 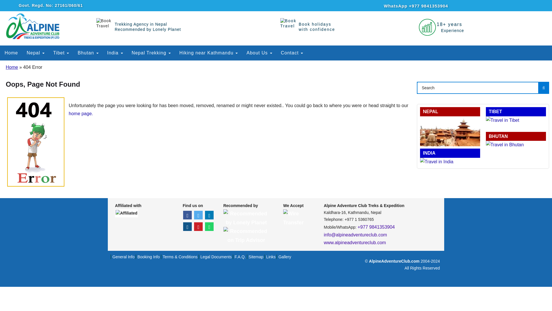 I want to click on Best Trekking Agency in Nepal, so click(x=12, y=67).